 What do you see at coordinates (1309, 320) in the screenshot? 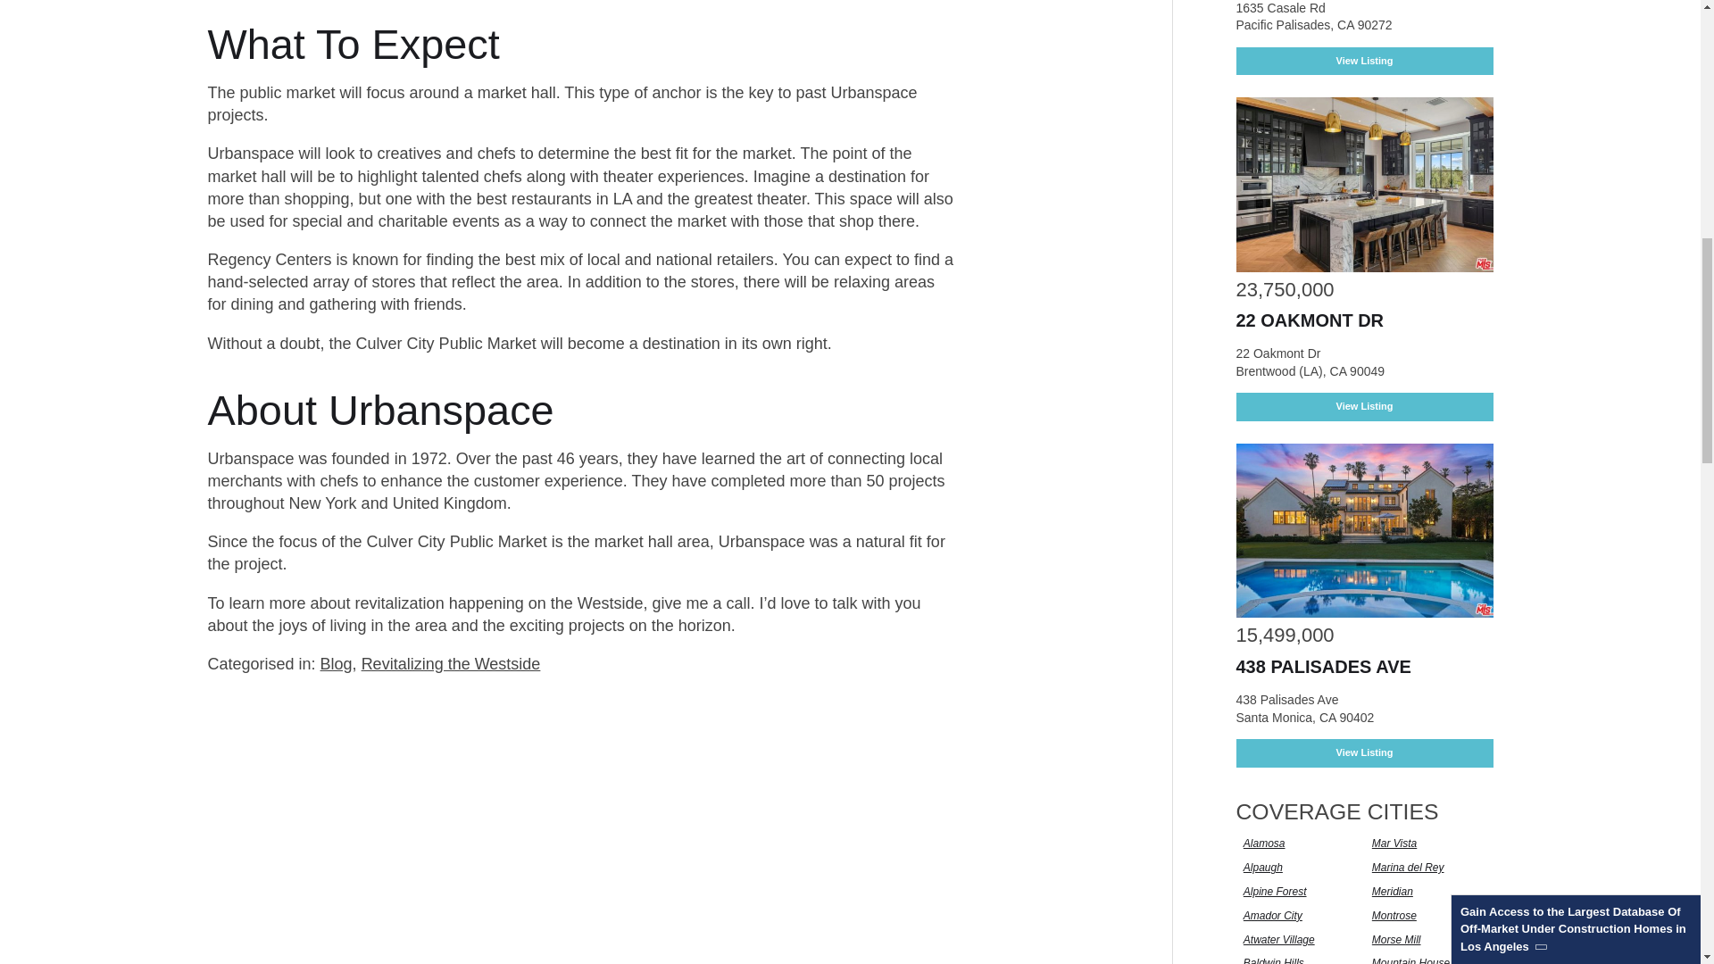
I see `22 OAKMONT DR` at bounding box center [1309, 320].